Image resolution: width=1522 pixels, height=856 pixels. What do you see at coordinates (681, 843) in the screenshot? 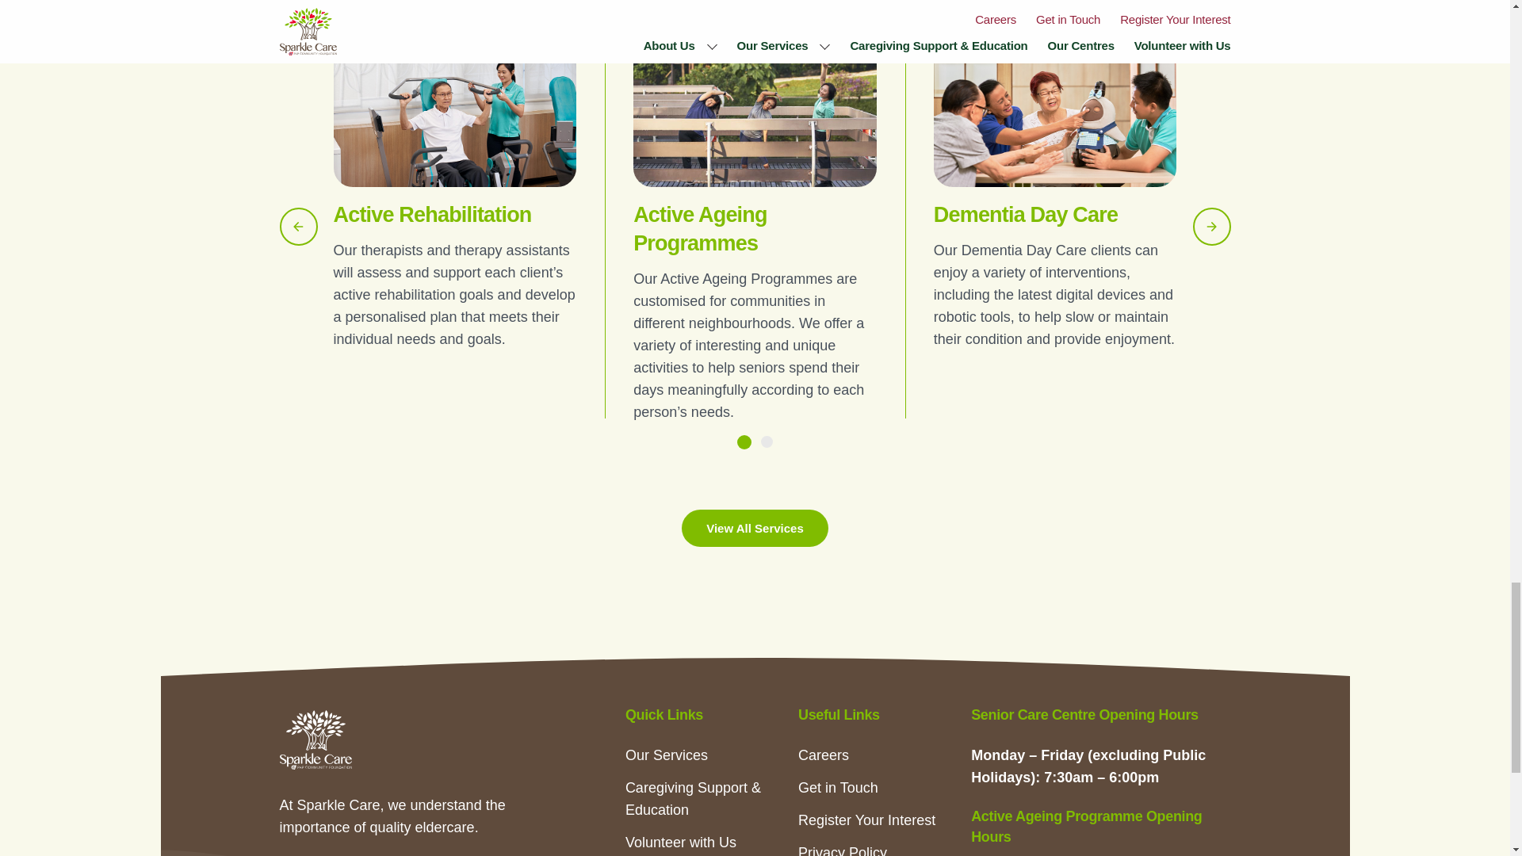
I see `Volunteer with Us` at bounding box center [681, 843].